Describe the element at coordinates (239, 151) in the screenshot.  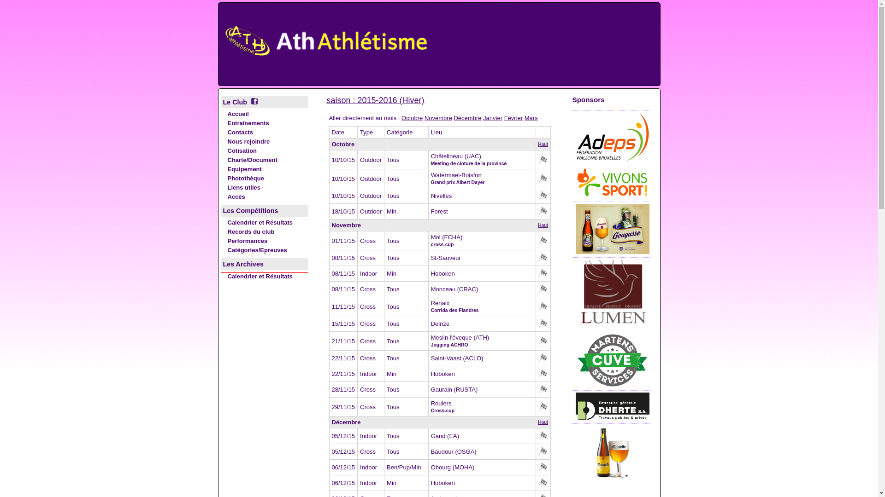
I see `Cotisation` at that location.